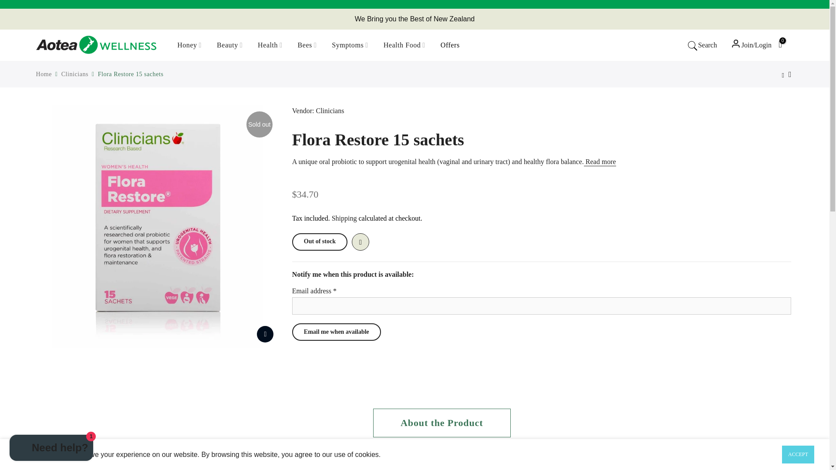 The height and width of the screenshot is (470, 836). I want to click on Clinicians, so click(330, 111).